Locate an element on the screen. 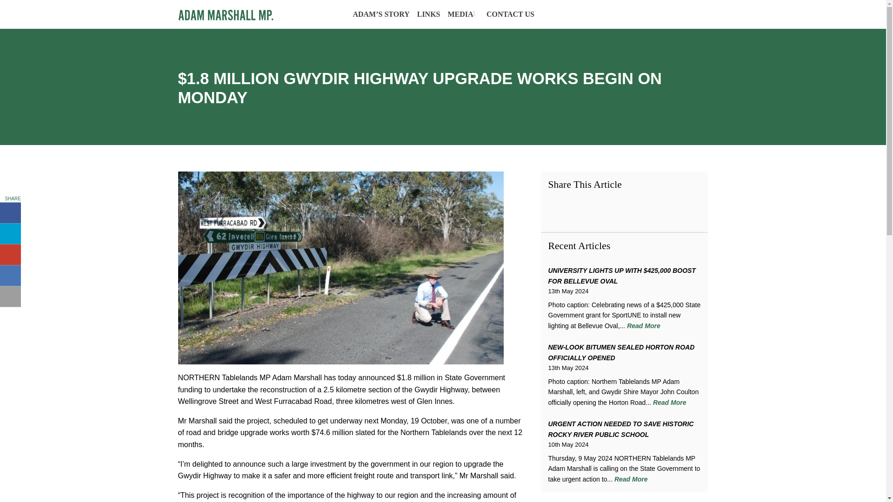 The width and height of the screenshot is (893, 502). Read More is located at coordinates (644, 325).